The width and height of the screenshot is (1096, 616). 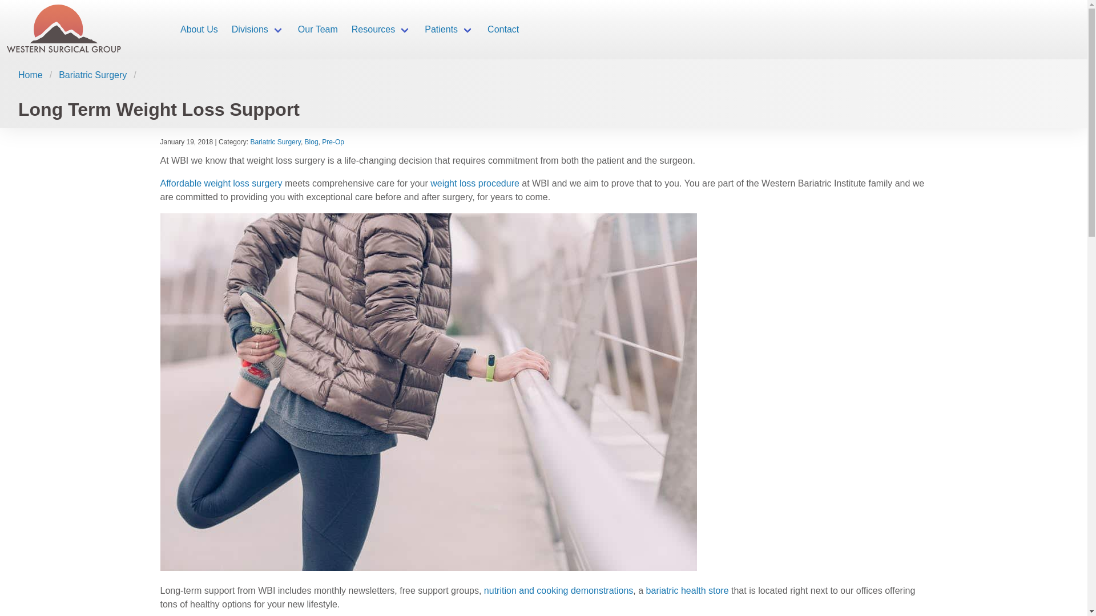 I want to click on weight loss procedure, so click(x=474, y=184).